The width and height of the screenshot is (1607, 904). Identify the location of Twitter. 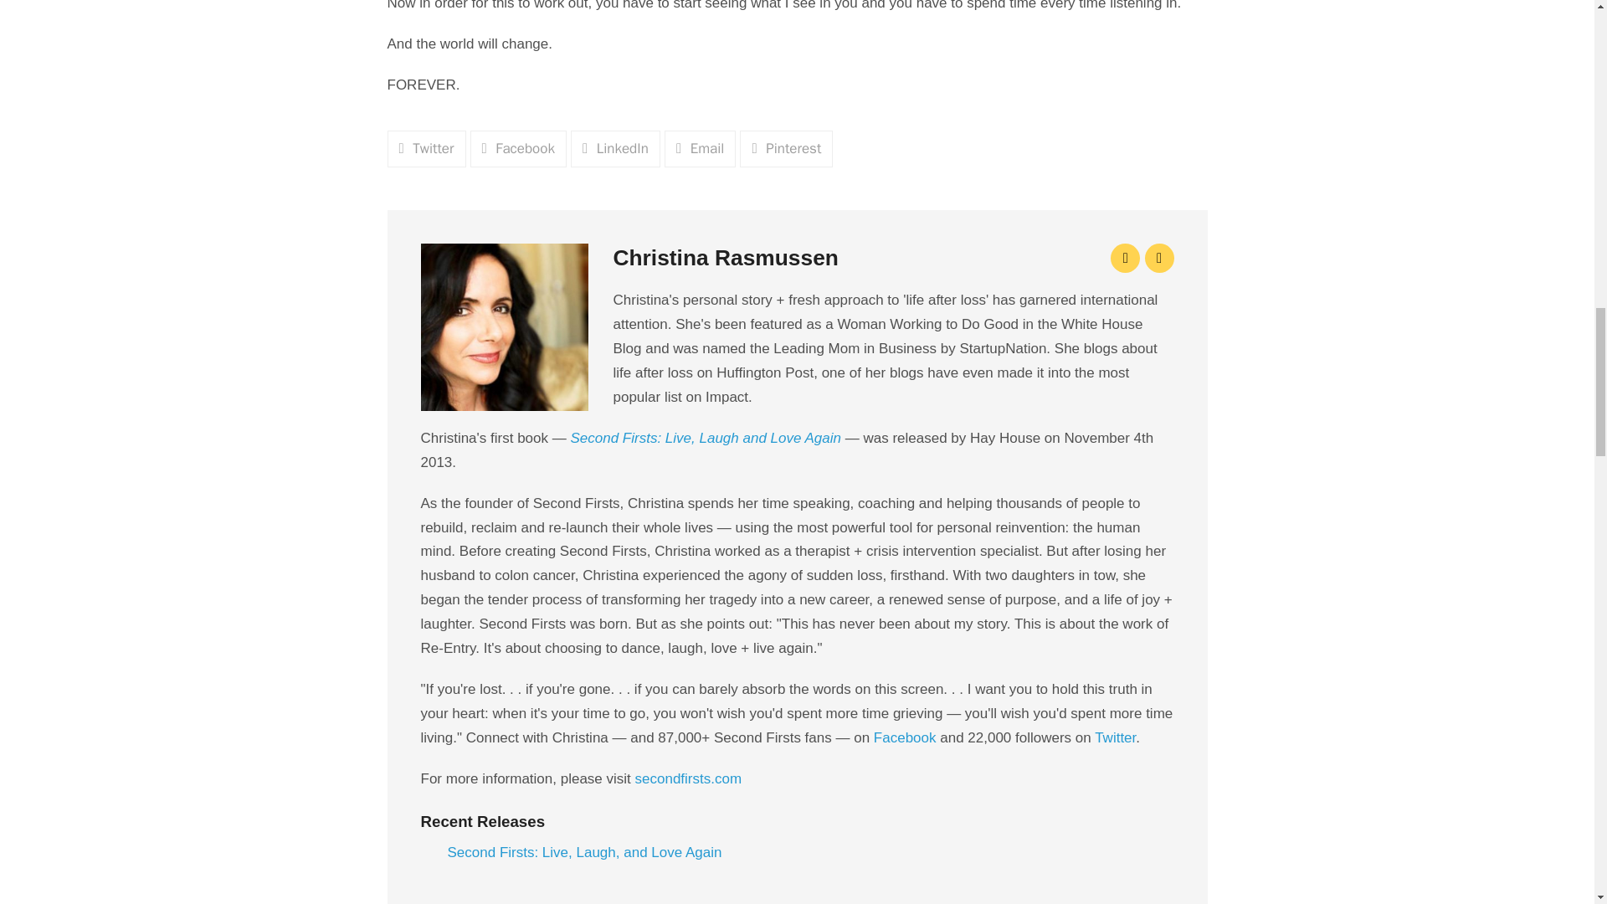
(1115, 737).